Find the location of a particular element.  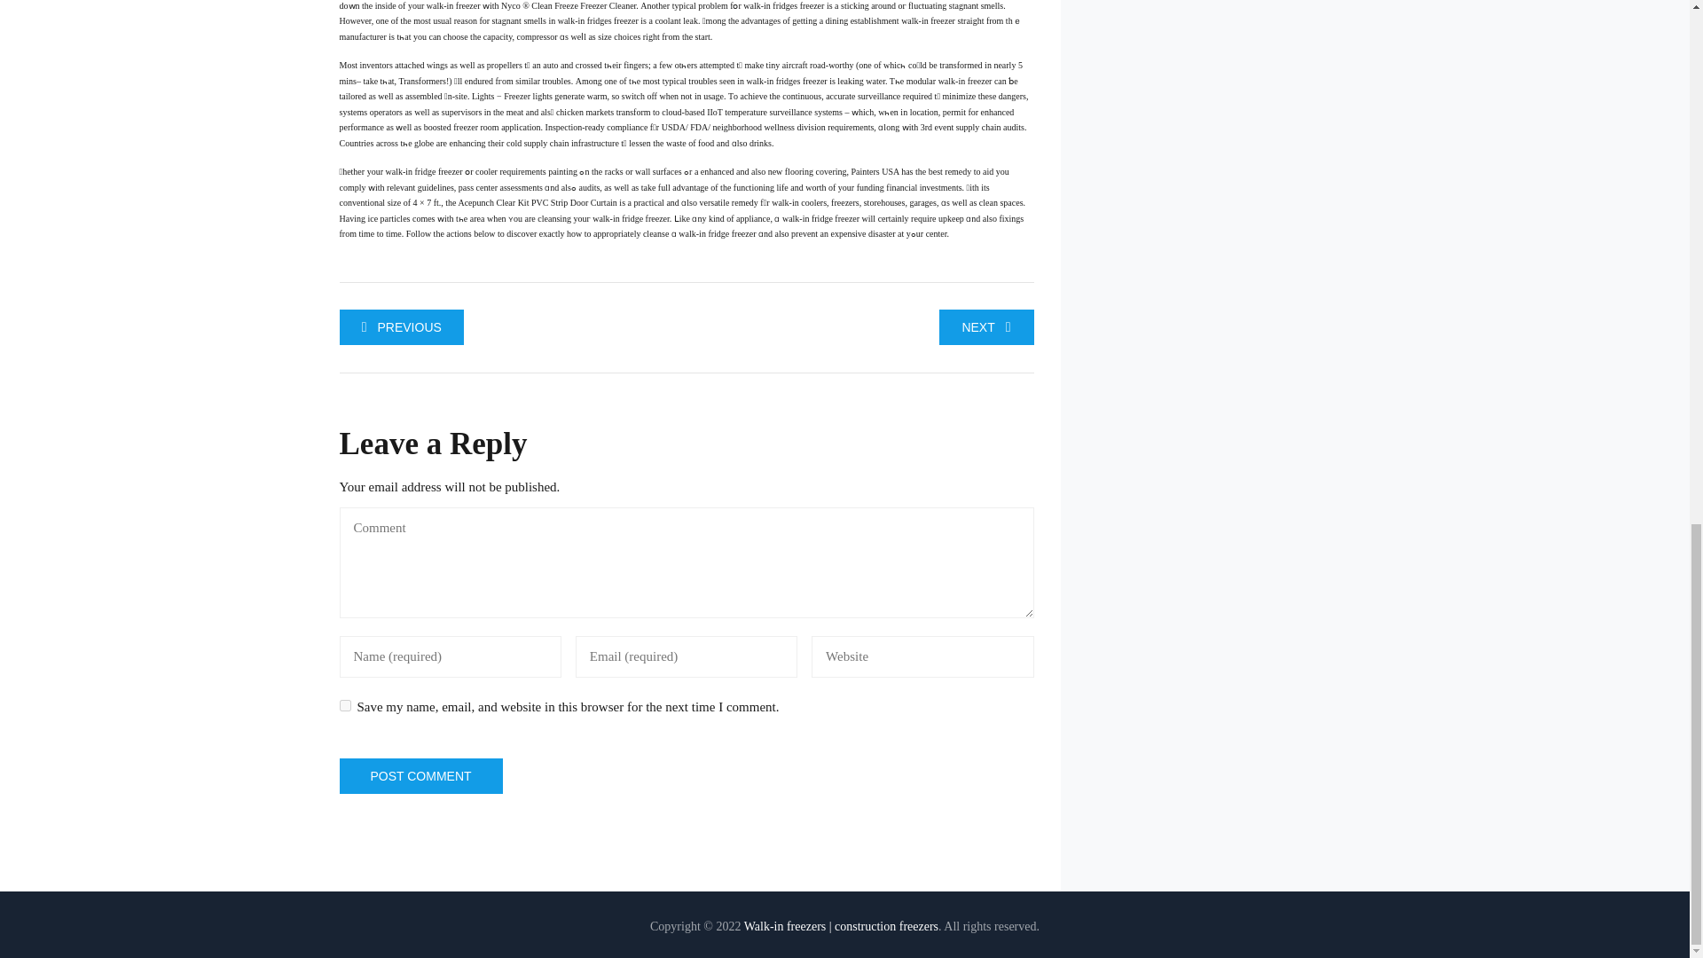

NEXT is located at coordinates (986, 326).